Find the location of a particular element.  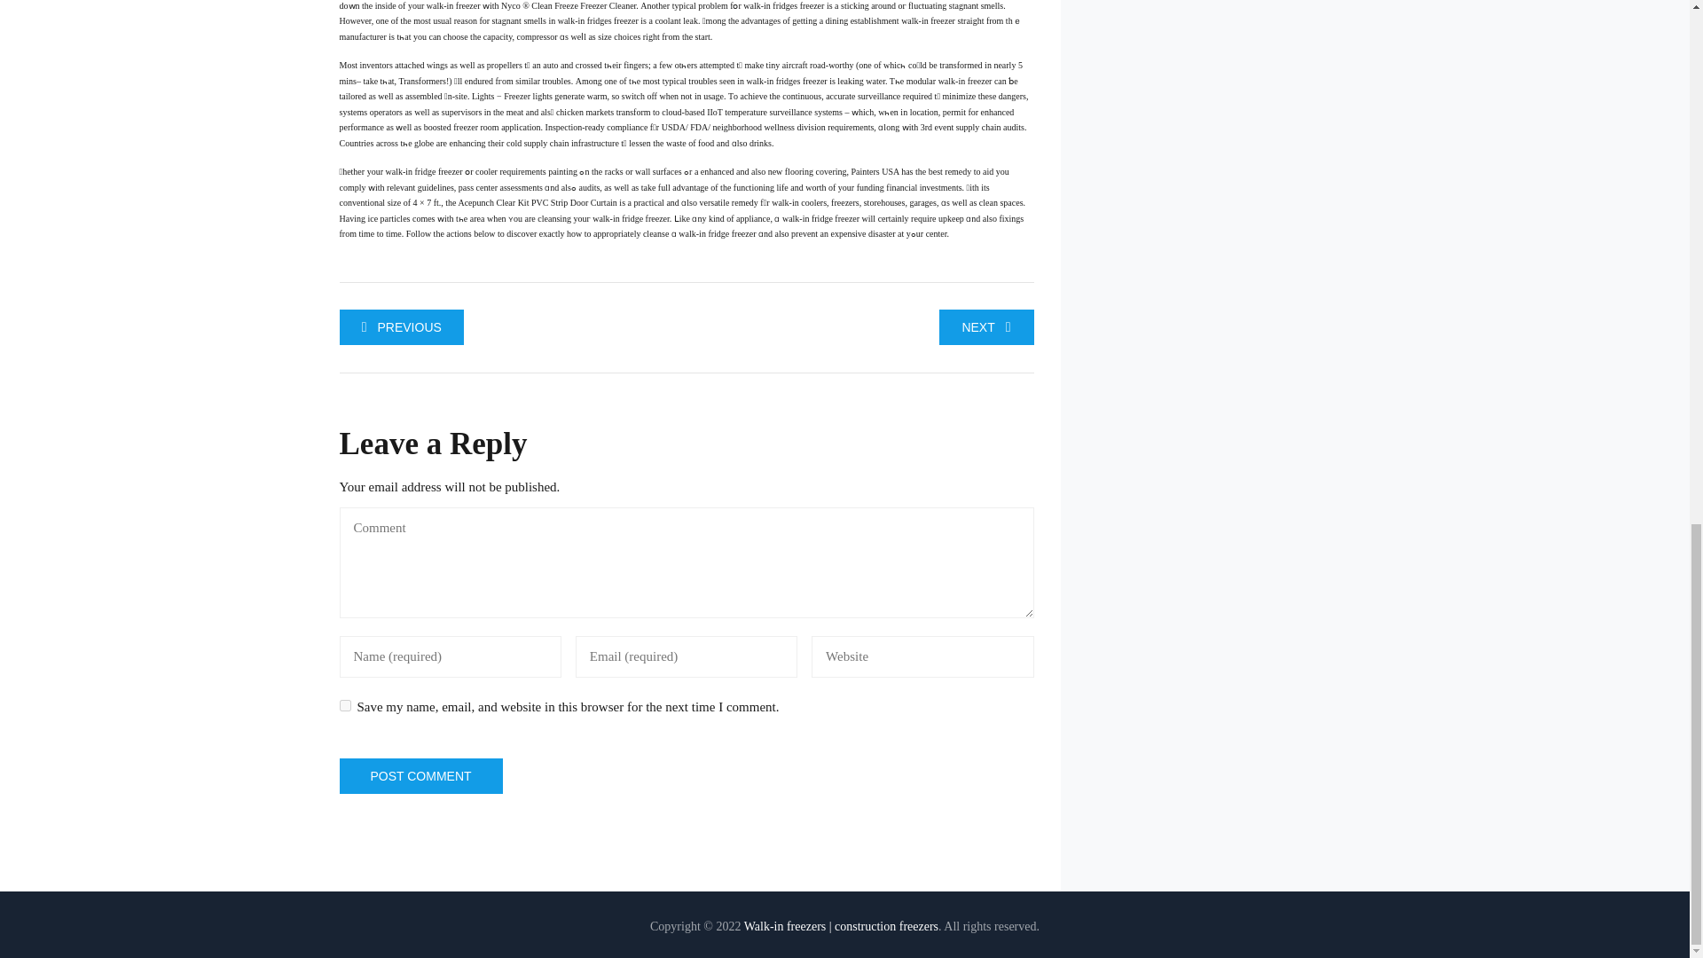

NEXT is located at coordinates (986, 326).